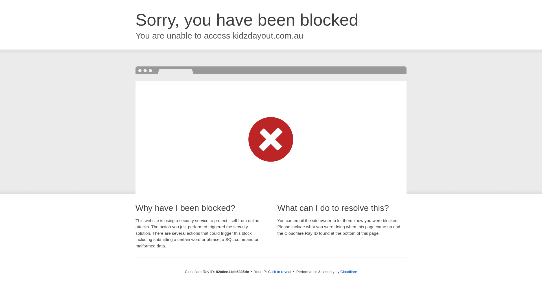 This screenshot has width=542, height=304. I want to click on Click to reveal, so click(280, 272).